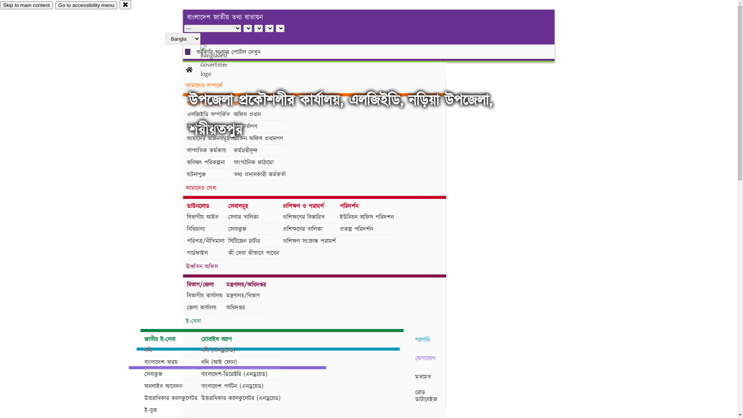 This screenshot has width=743, height=418. Describe the element at coordinates (125, 5) in the screenshot. I see `close` at that location.